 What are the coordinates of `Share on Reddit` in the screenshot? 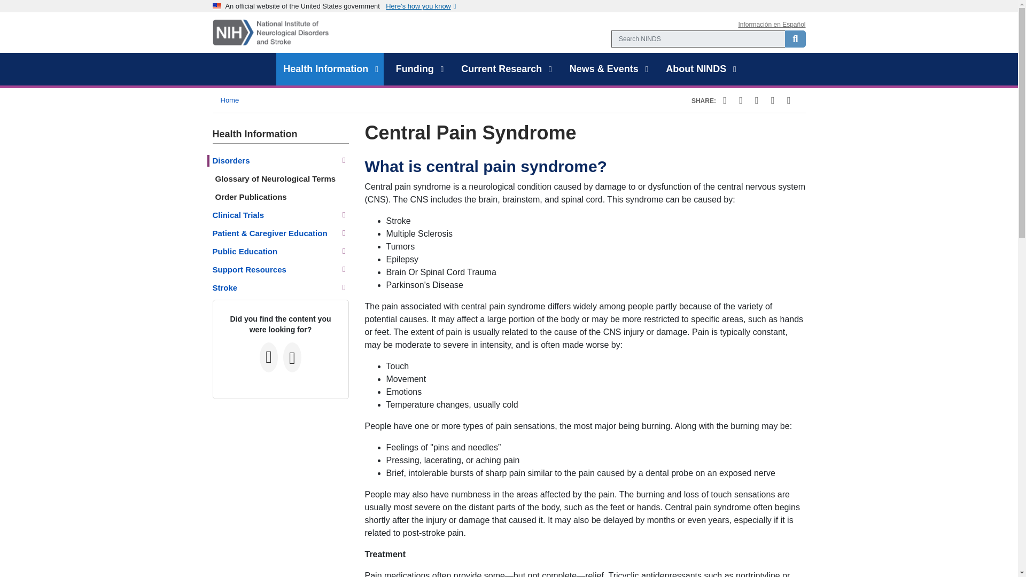 It's located at (757, 101).